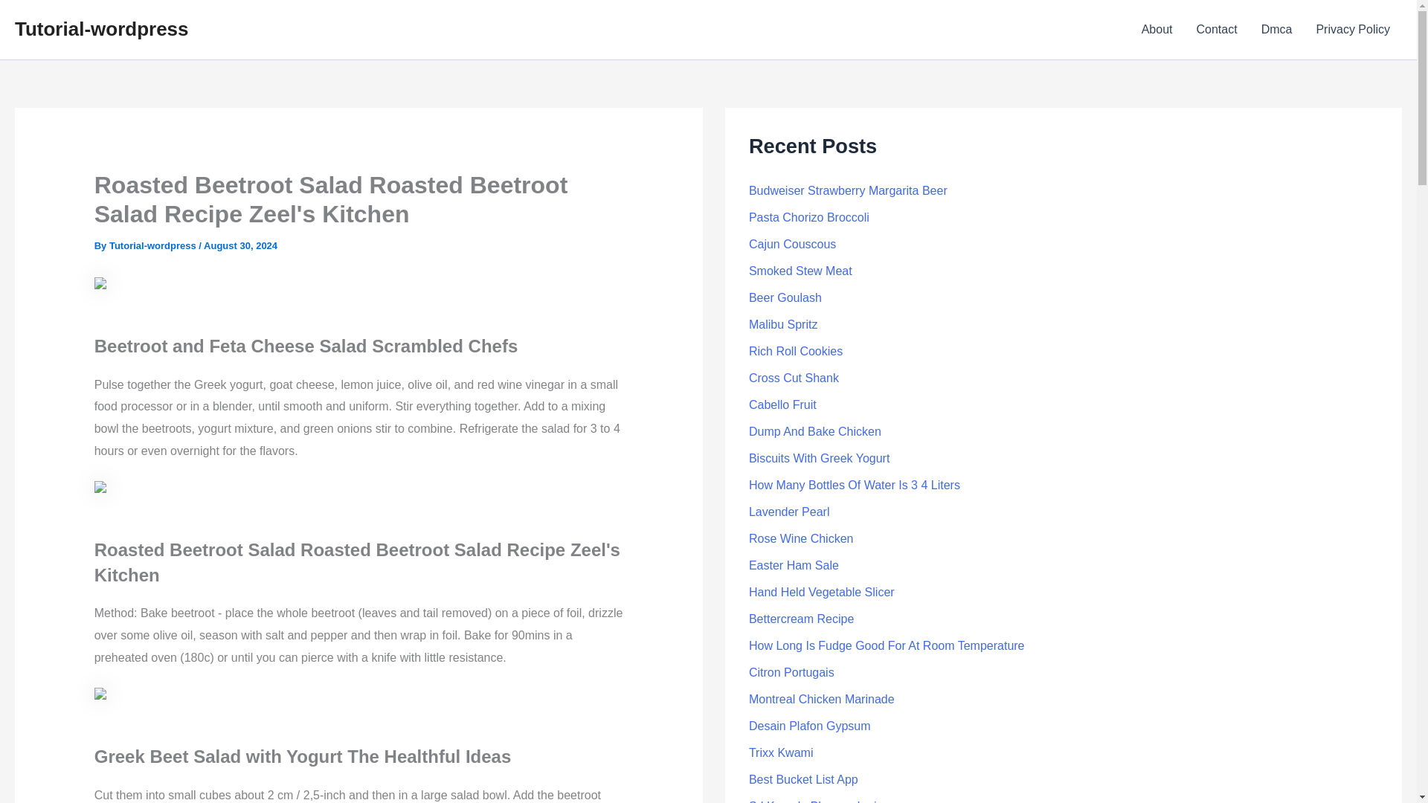 The image size is (1428, 803). What do you see at coordinates (153, 245) in the screenshot?
I see `Tutorial-wordpress` at bounding box center [153, 245].